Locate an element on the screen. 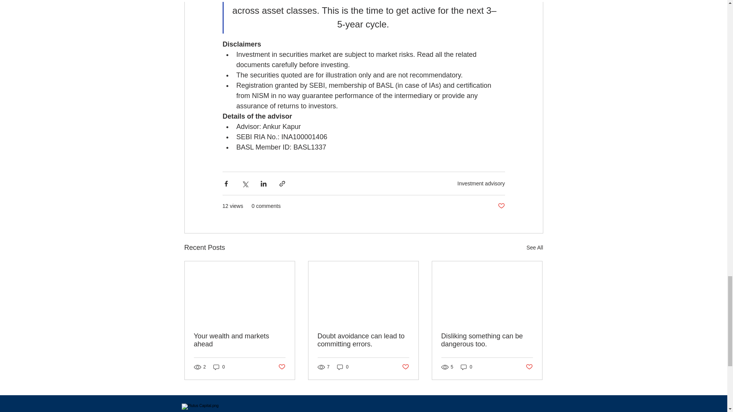 This screenshot has height=412, width=733. Post not marked as liked is located at coordinates (501, 206).